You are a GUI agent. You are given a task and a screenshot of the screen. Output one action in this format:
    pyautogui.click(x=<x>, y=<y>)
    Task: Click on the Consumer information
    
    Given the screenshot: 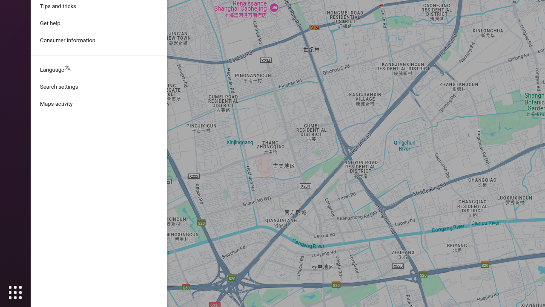 What is the action you would take?
    pyautogui.click(x=99, y=41)
    